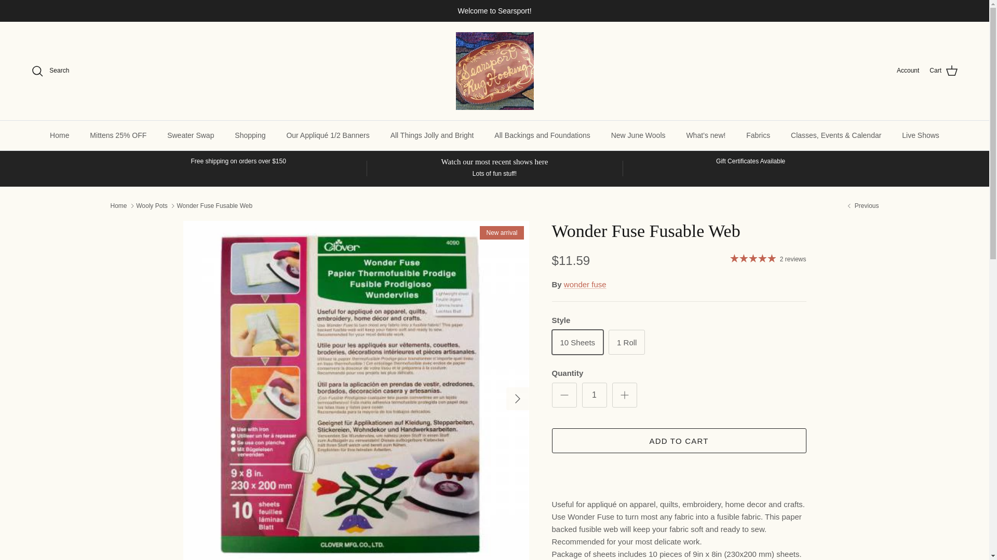 This screenshot has width=997, height=560. What do you see at coordinates (50, 71) in the screenshot?
I see `Search` at bounding box center [50, 71].